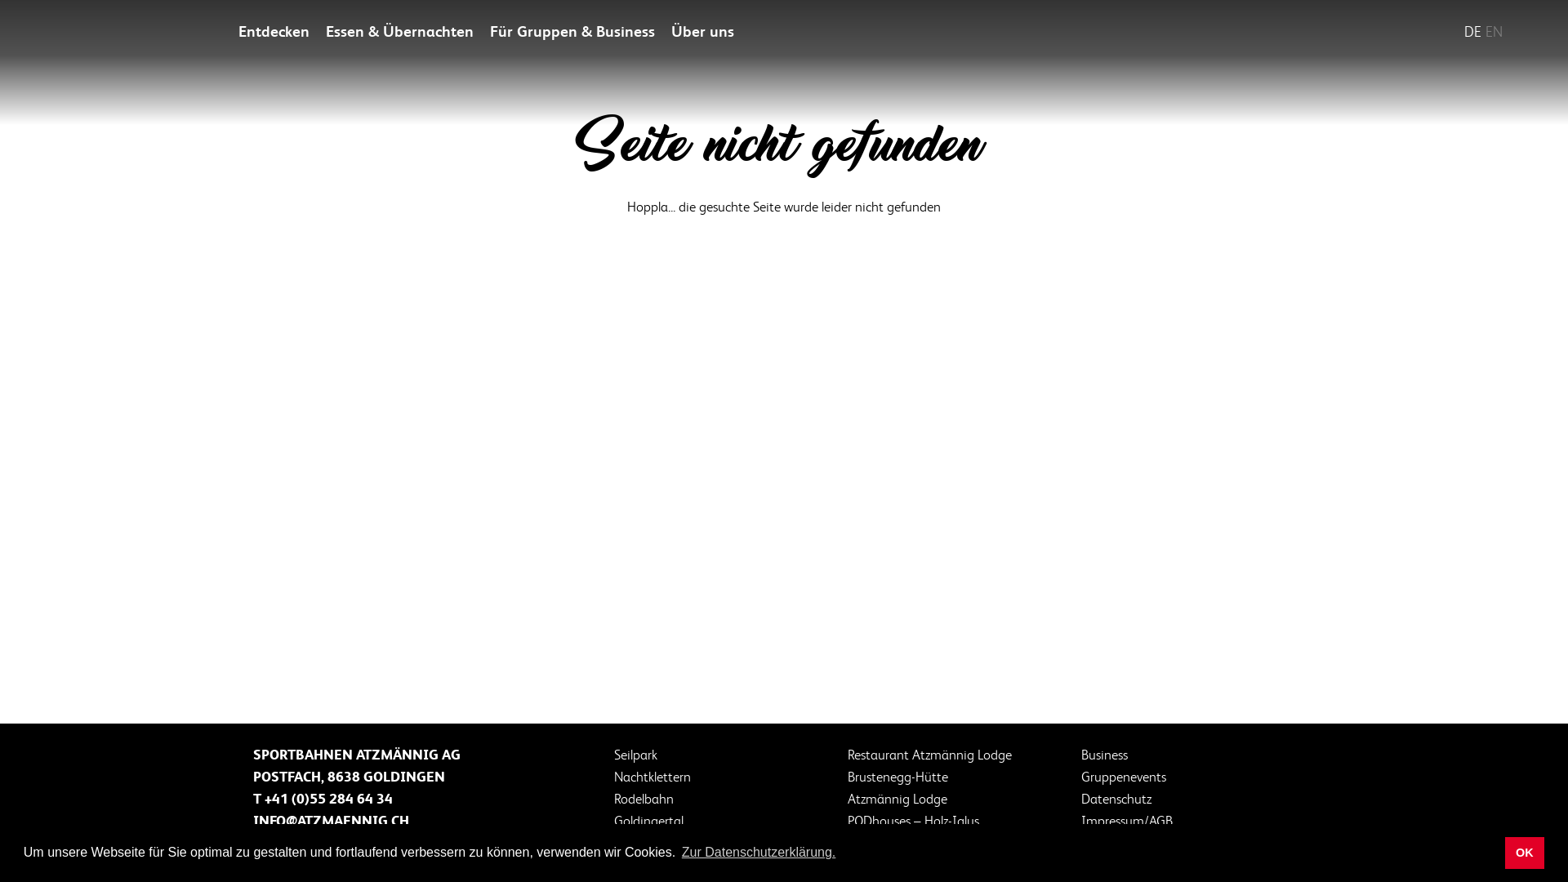 This screenshot has width=1568, height=882. Describe the element at coordinates (1127, 820) in the screenshot. I see `Impressum/AGB` at that location.